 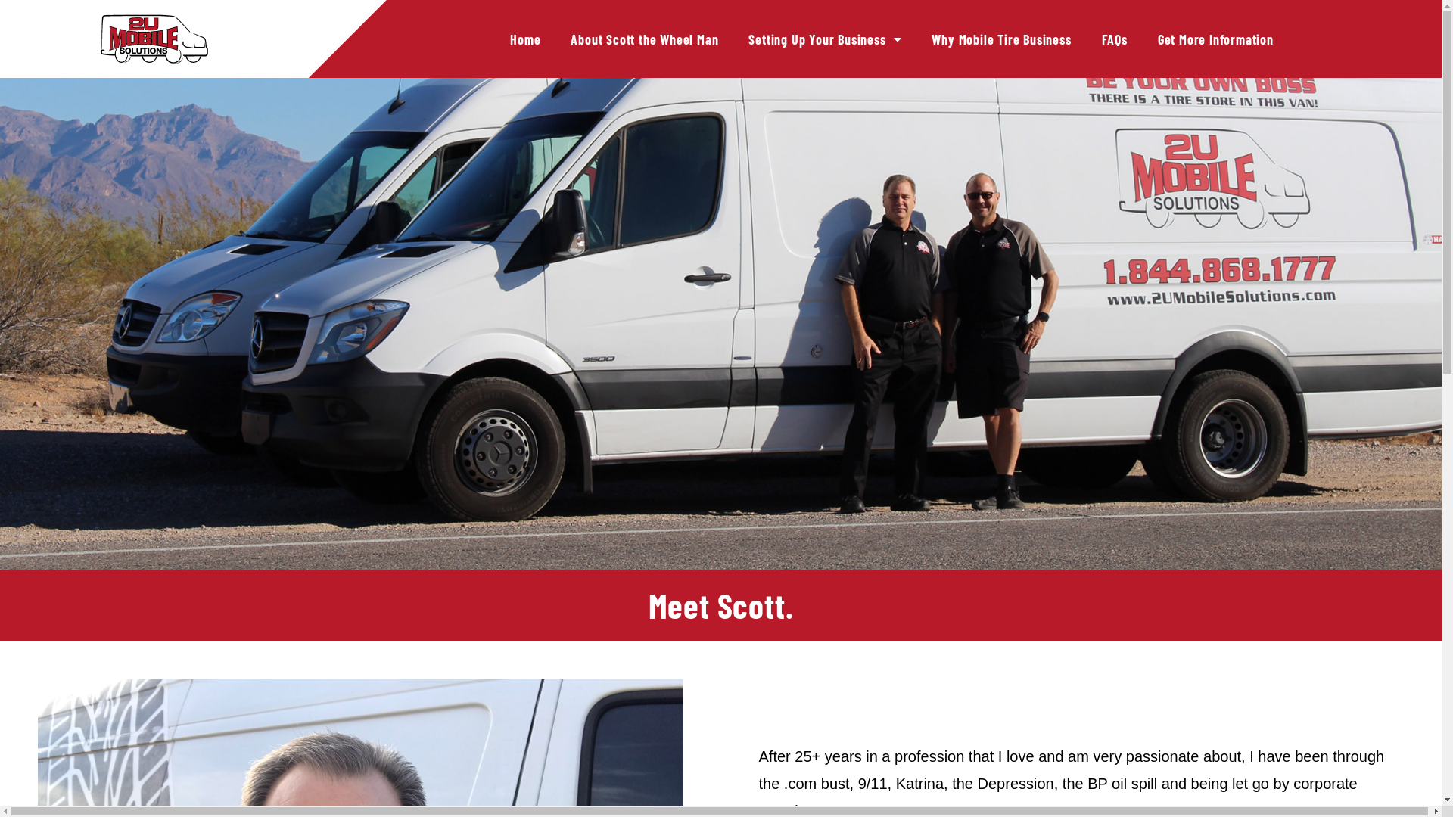 What do you see at coordinates (1215, 39) in the screenshot?
I see `Get More Information` at bounding box center [1215, 39].